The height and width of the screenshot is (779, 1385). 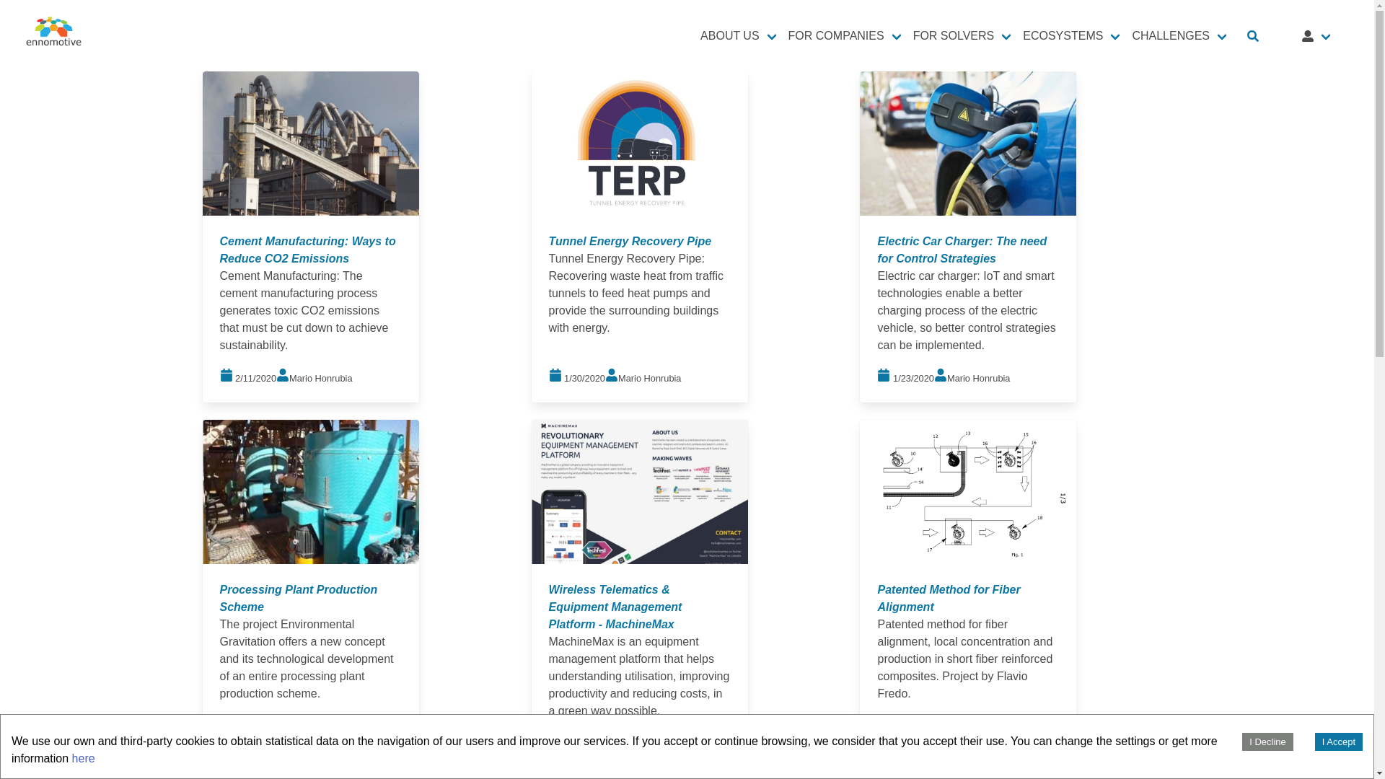 I want to click on Tunnel Energy Recovery Pipe, so click(x=630, y=241).